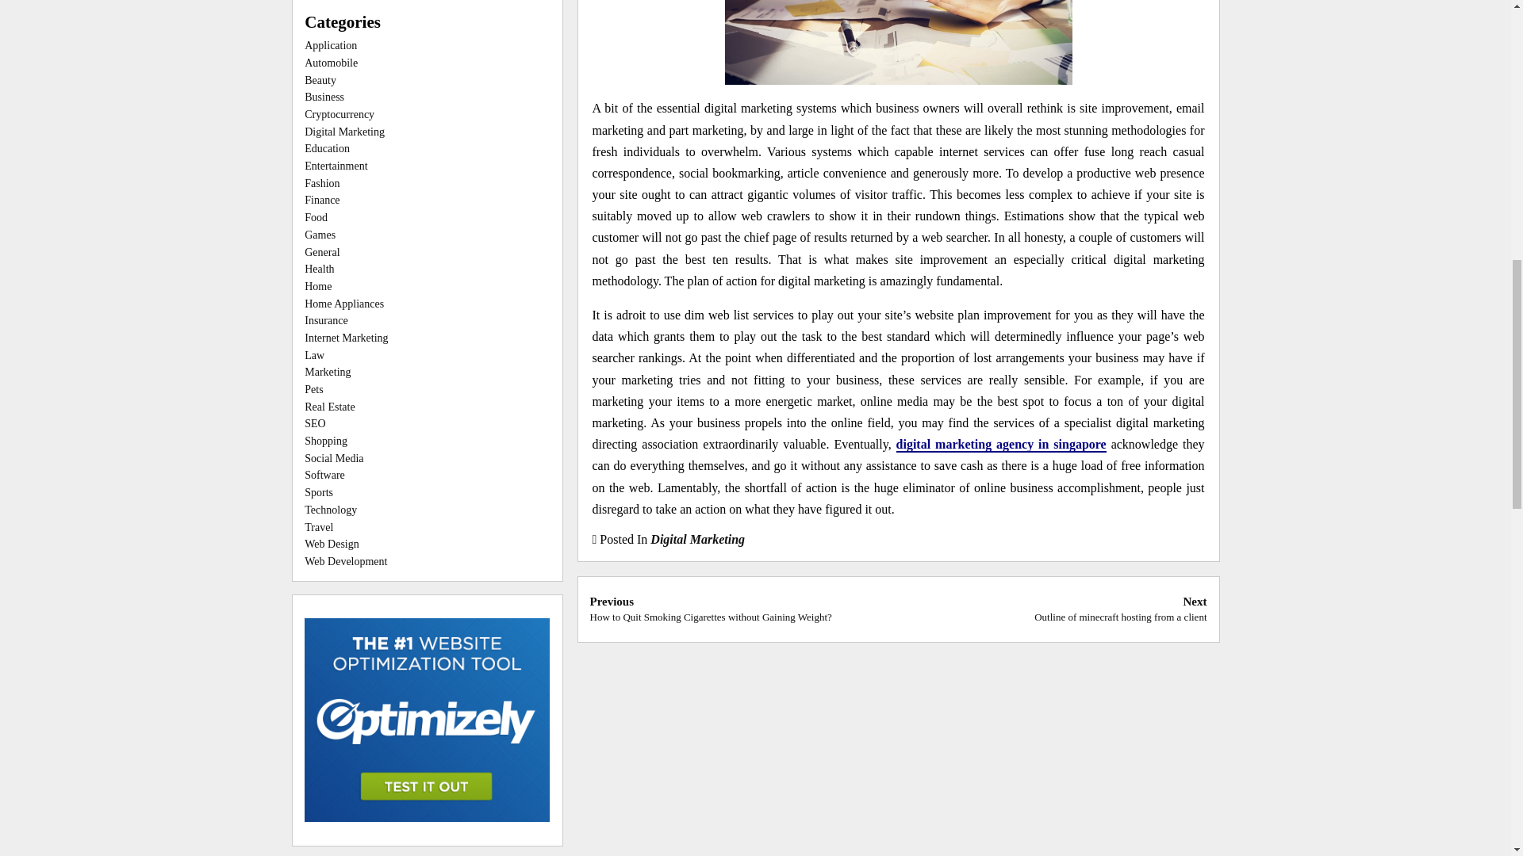 The image size is (1523, 856). Describe the element at coordinates (319, 268) in the screenshot. I see `Health` at that location.